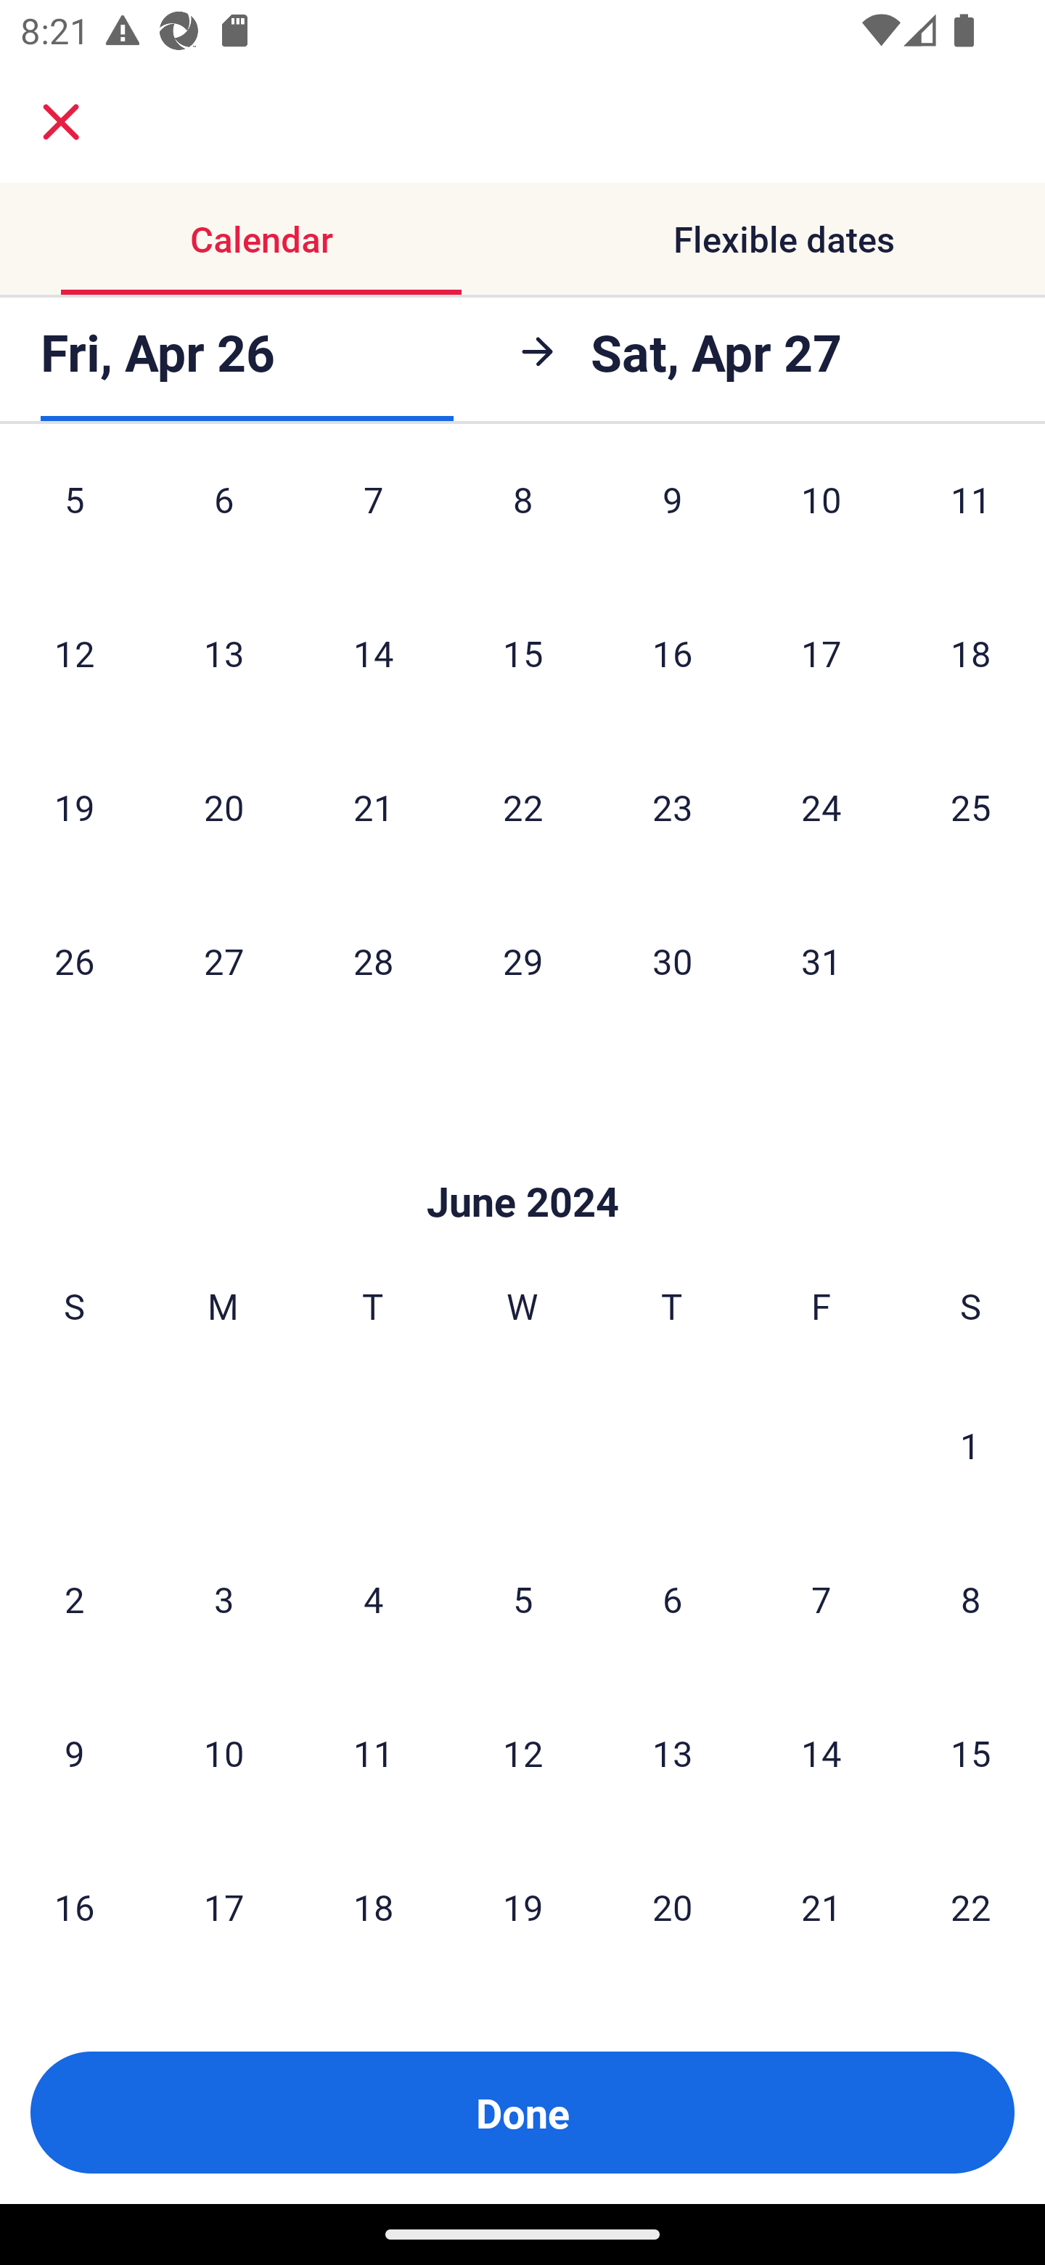 This screenshot has height=2265, width=1045. What do you see at coordinates (971, 1752) in the screenshot?
I see `15 Saturday, June 15, 2024` at bounding box center [971, 1752].